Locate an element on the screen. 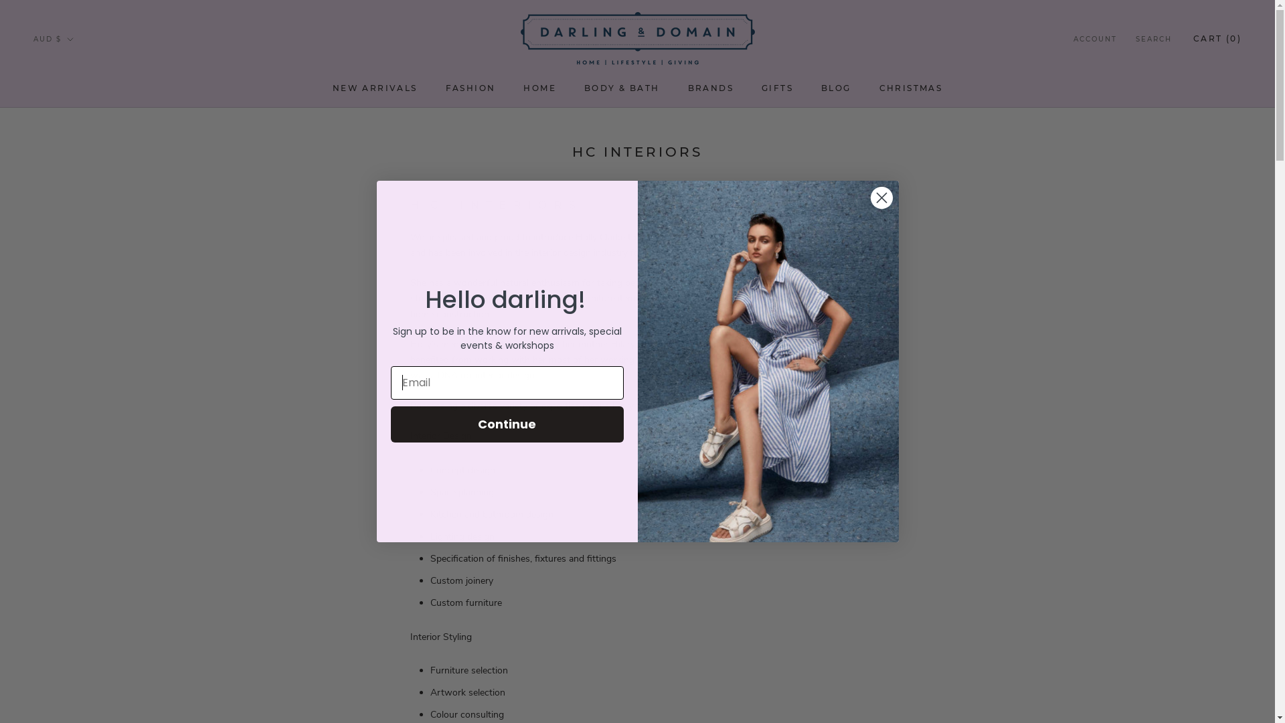 The height and width of the screenshot is (723, 1285). BND is located at coordinates (76, 299).